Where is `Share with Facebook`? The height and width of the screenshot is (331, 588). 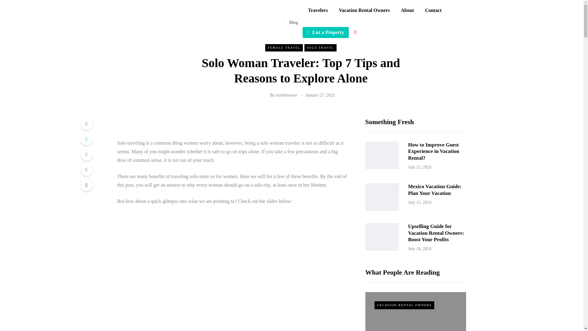 Share with Facebook is located at coordinates (86, 124).